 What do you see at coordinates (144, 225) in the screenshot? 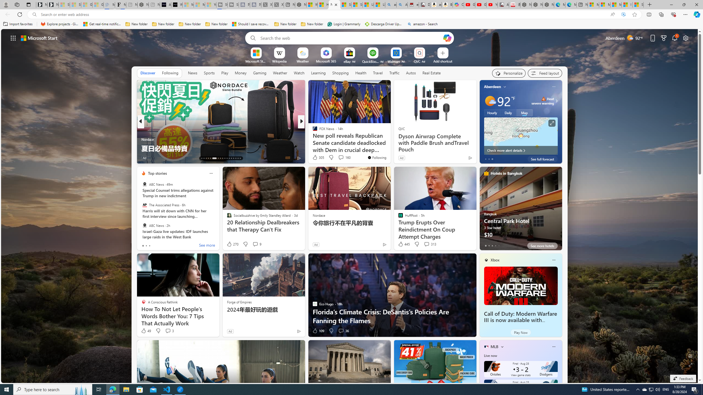
I see `ABC News` at bounding box center [144, 225].